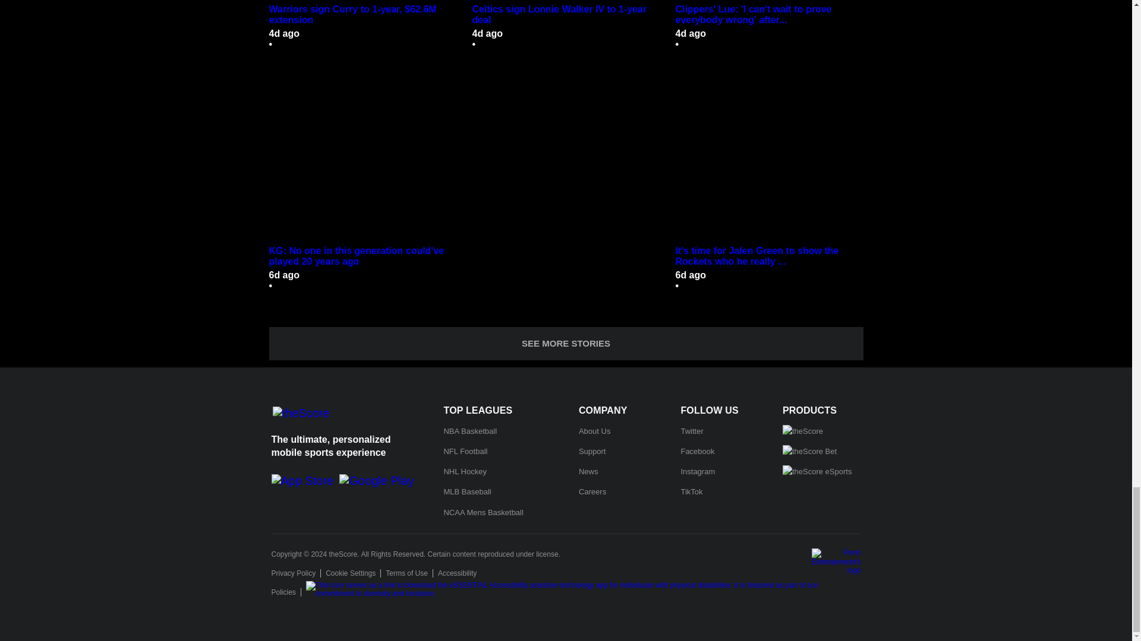 This screenshot has width=1141, height=641. What do you see at coordinates (283, 33) in the screenshot?
I see `2024-08-29T16:28:53.000Z` at bounding box center [283, 33].